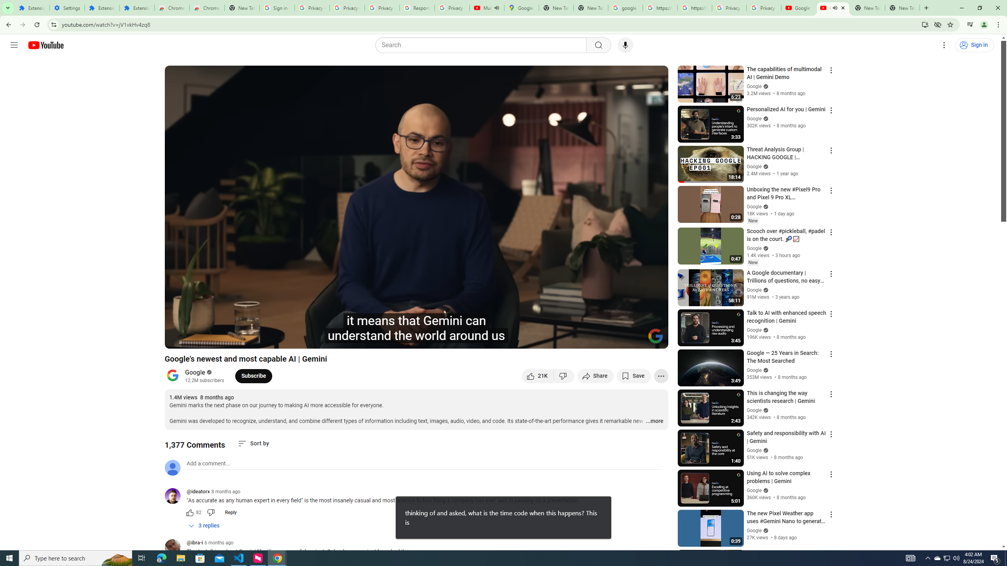 The image size is (1007, 566). What do you see at coordinates (752, 263) in the screenshot?
I see `New` at bounding box center [752, 263].